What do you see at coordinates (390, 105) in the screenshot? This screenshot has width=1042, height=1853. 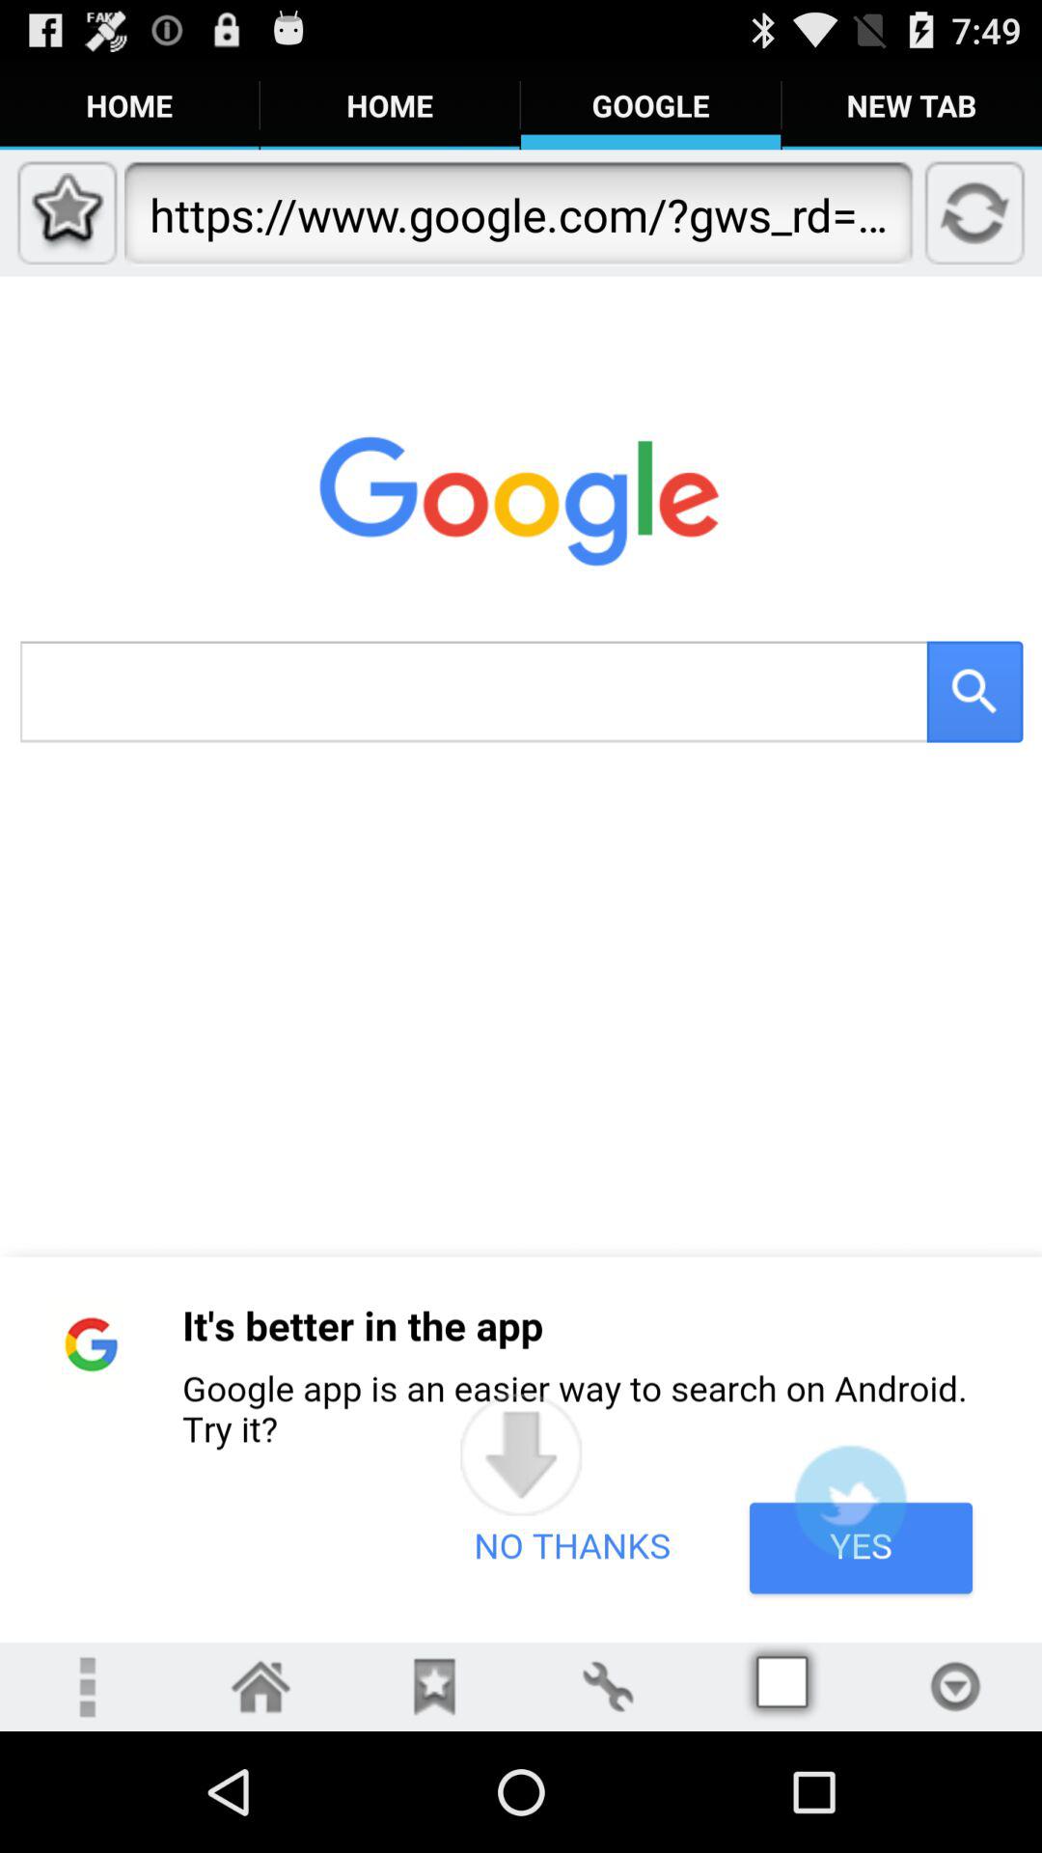 I see `select the tab home on the web page` at bounding box center [390, 105].